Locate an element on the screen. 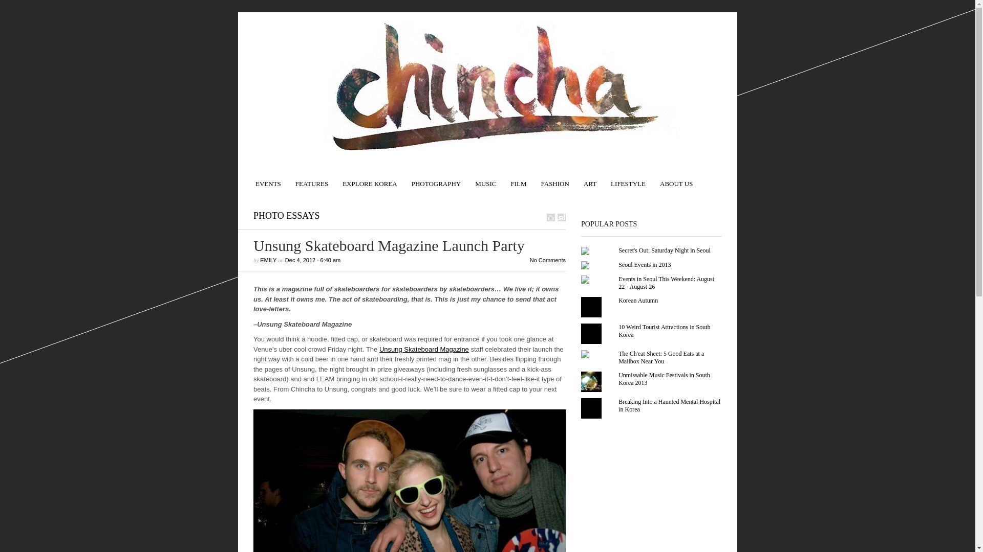 This screenshot has width=983, height=552. FASHION is located at coordinates (555, 179).